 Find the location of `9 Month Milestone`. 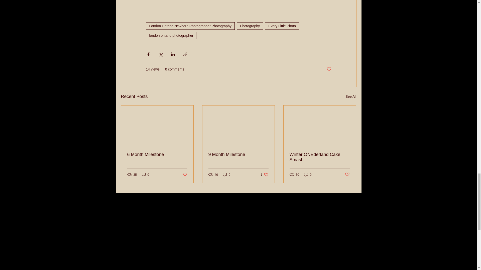

9 Month Milestone is located at coordinates (145, 174).